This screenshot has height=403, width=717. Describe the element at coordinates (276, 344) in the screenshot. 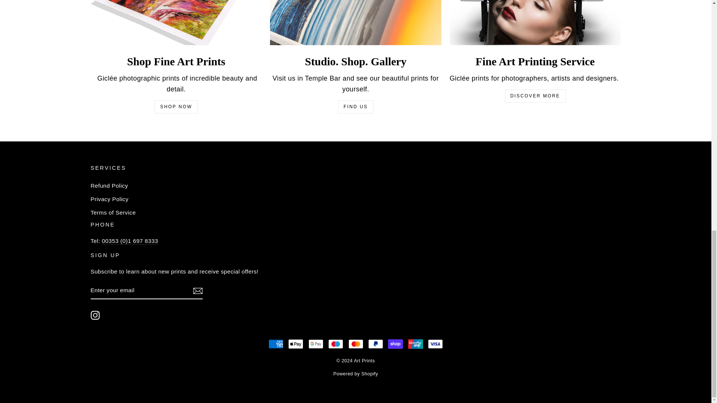

I see `American Express` at that location.